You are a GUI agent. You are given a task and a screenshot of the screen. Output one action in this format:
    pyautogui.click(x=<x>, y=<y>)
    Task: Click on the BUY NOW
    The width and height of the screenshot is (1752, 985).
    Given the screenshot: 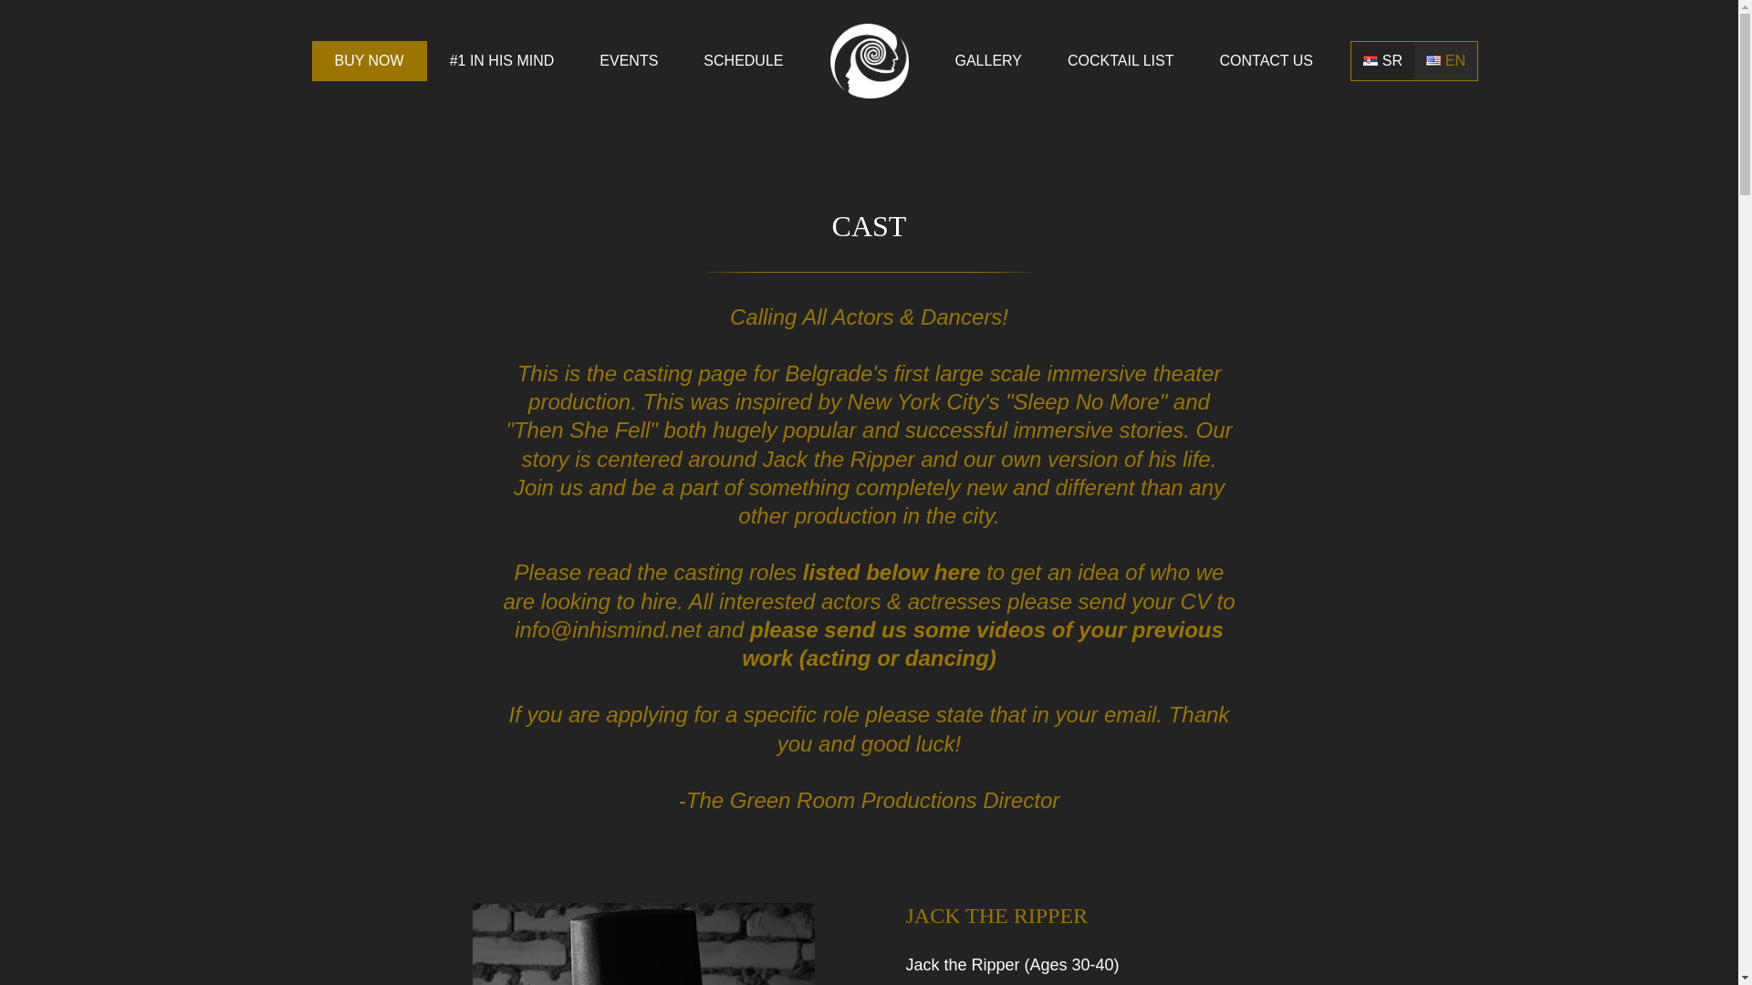 What is the action you would take?
    pyautogui.click(x=369, y=60)
    